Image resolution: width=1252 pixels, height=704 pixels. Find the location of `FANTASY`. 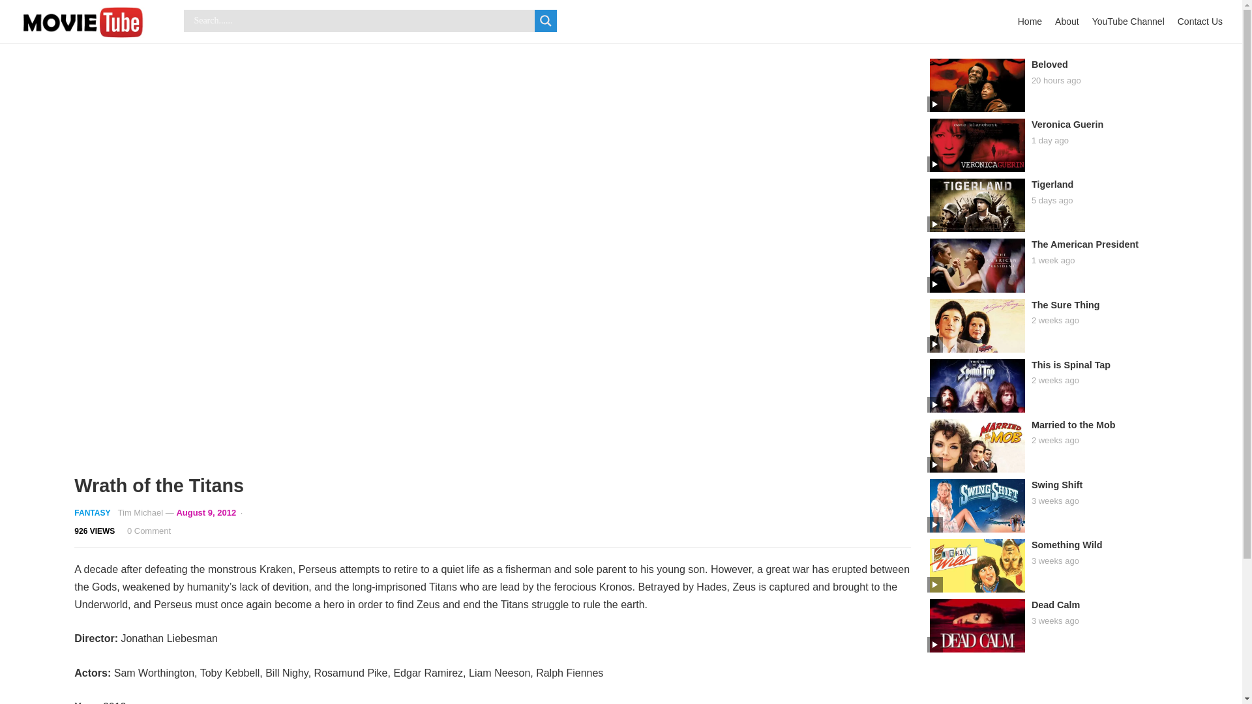

FANTASY is located at coordinates (91, 512).